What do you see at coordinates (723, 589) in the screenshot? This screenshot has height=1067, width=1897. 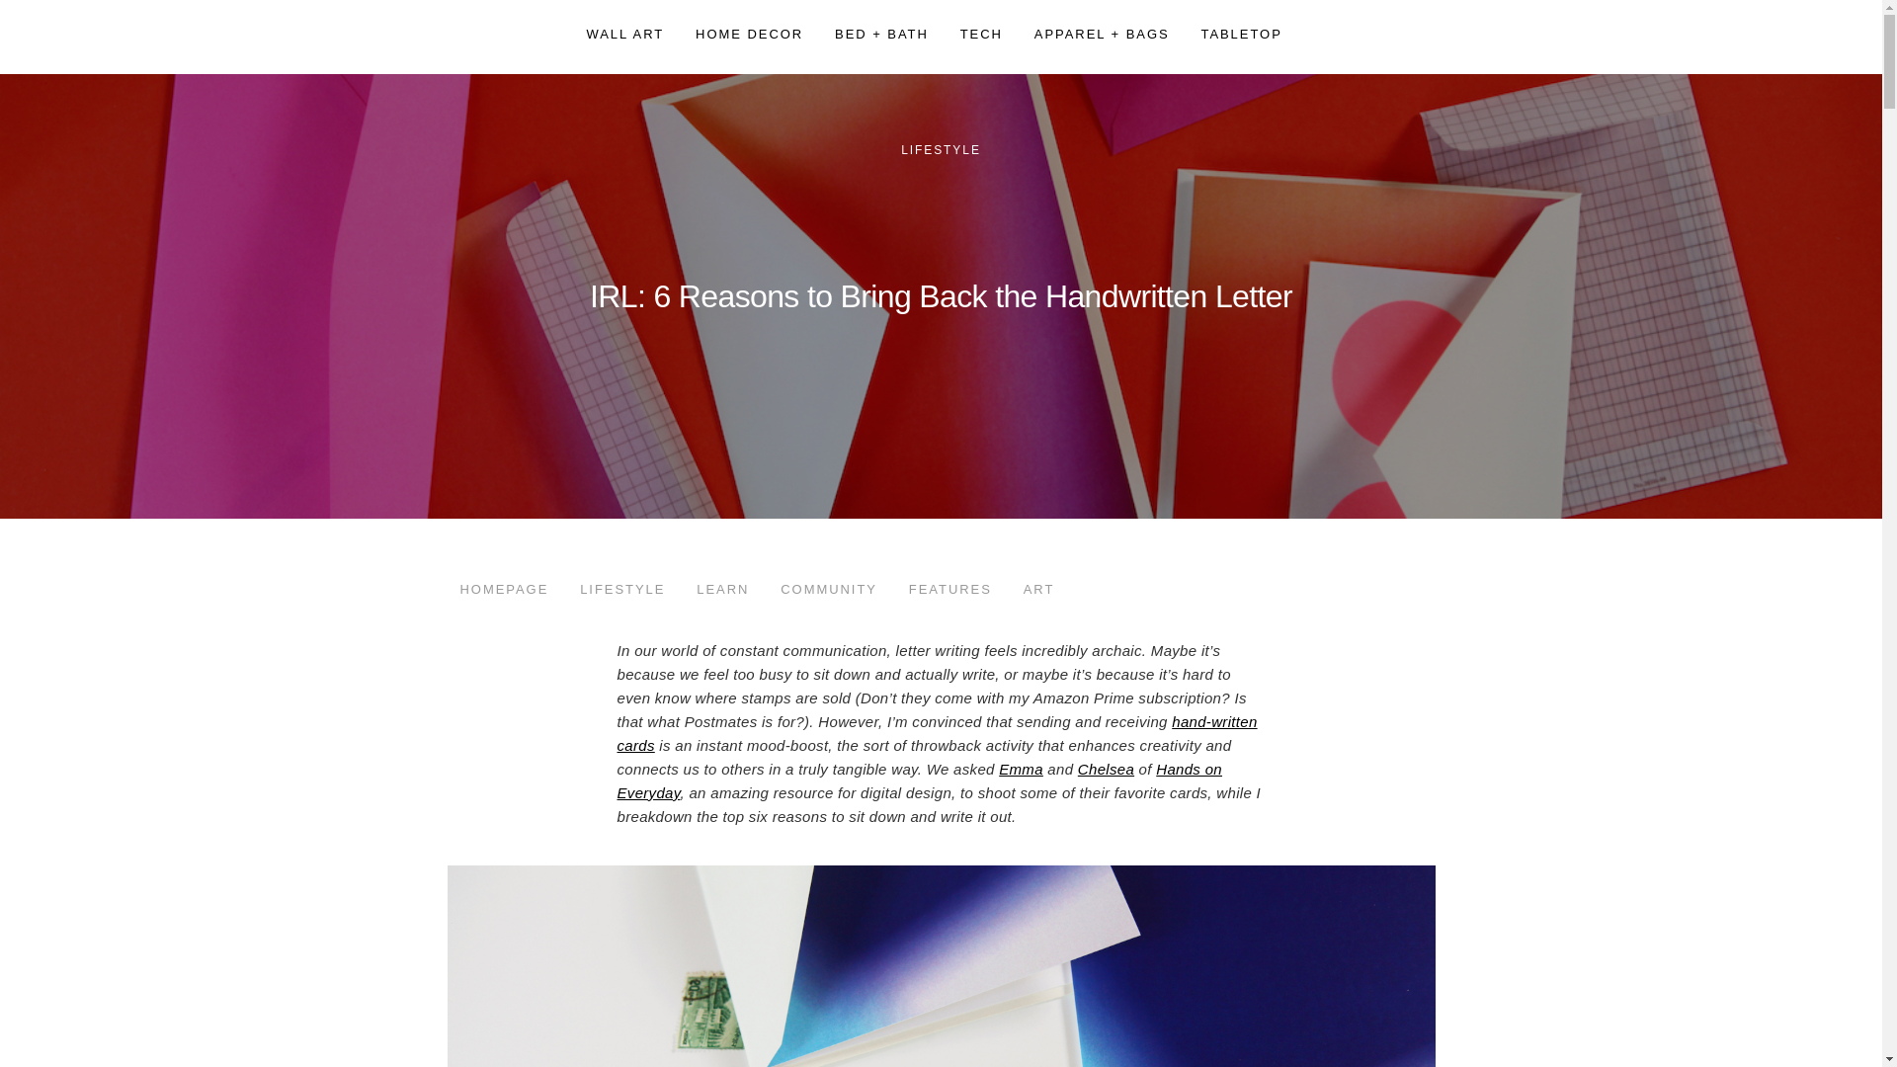 I see `LEARN` at bounding box center [723, 589].